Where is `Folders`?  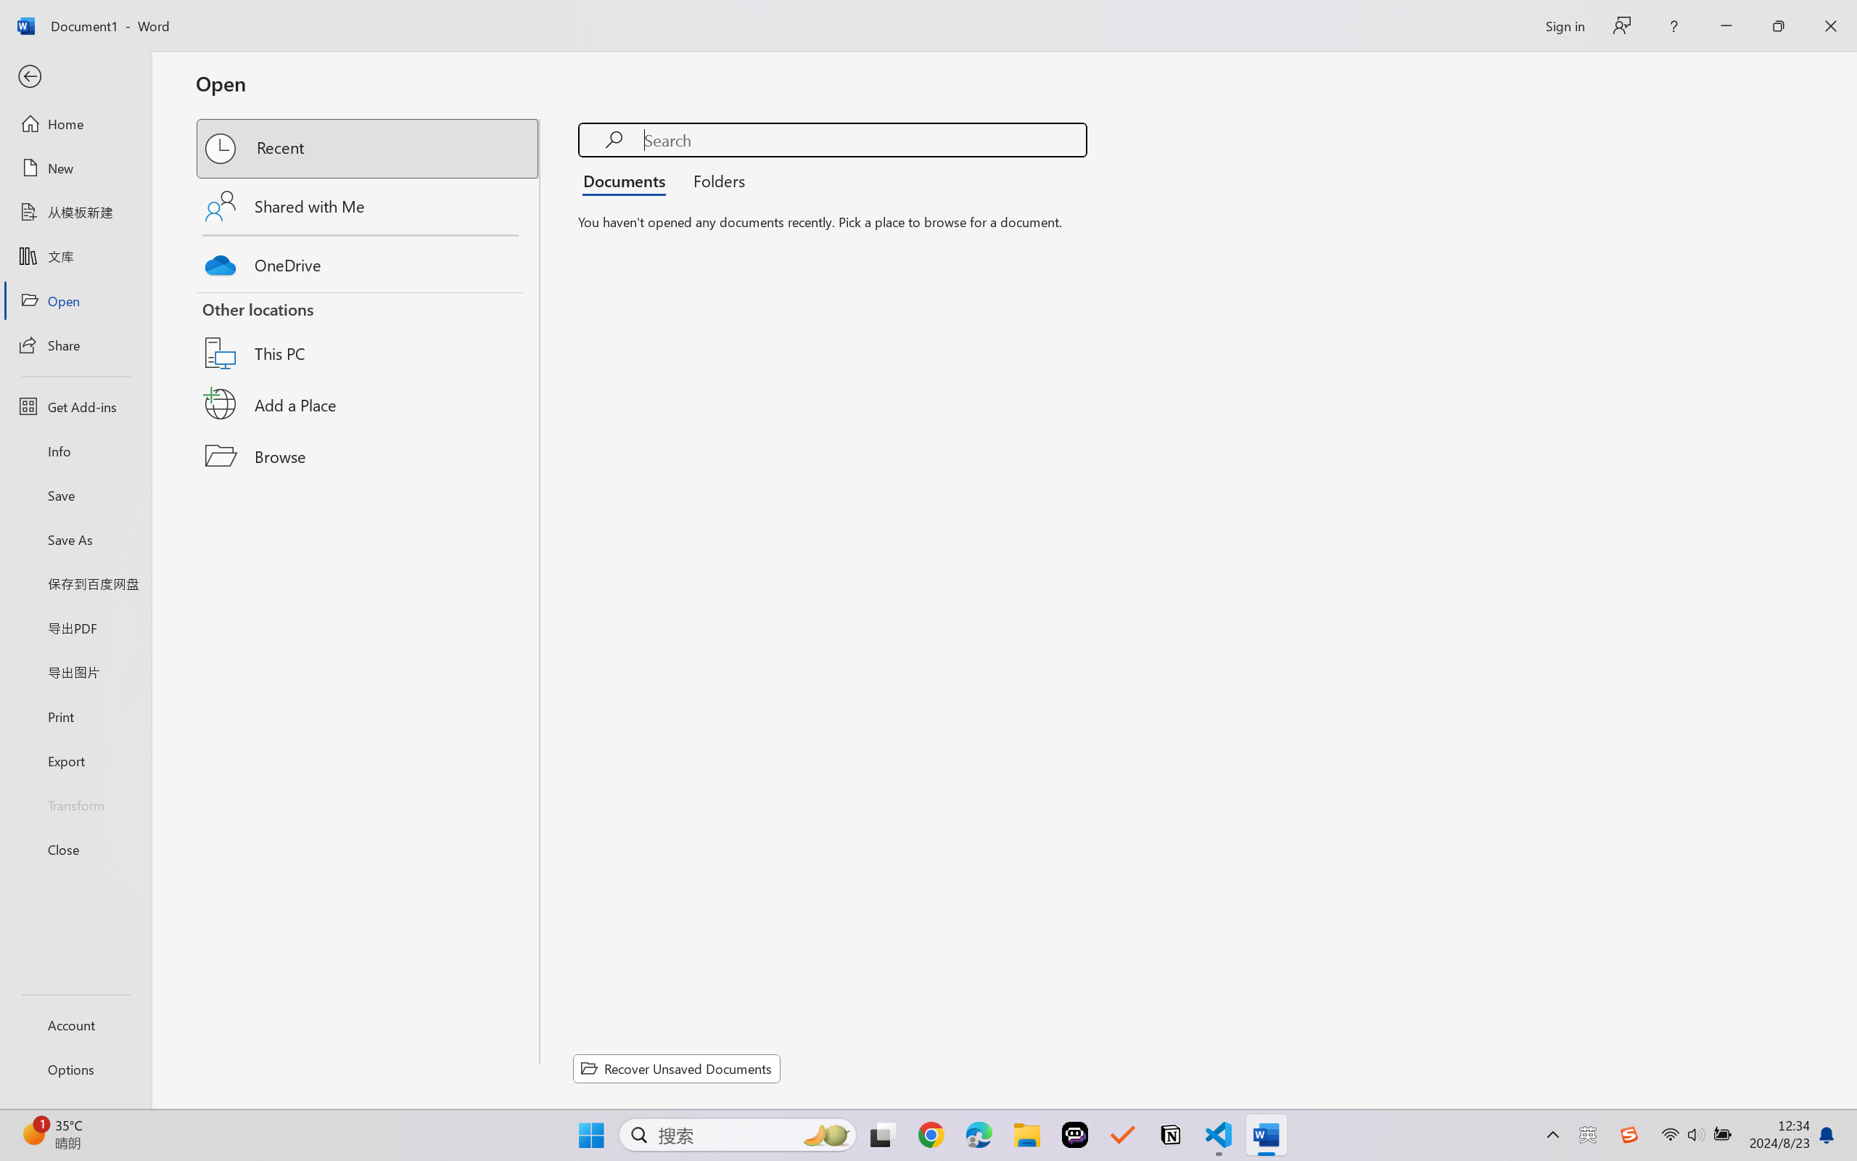
Folders is located at coordinates (715, 180).